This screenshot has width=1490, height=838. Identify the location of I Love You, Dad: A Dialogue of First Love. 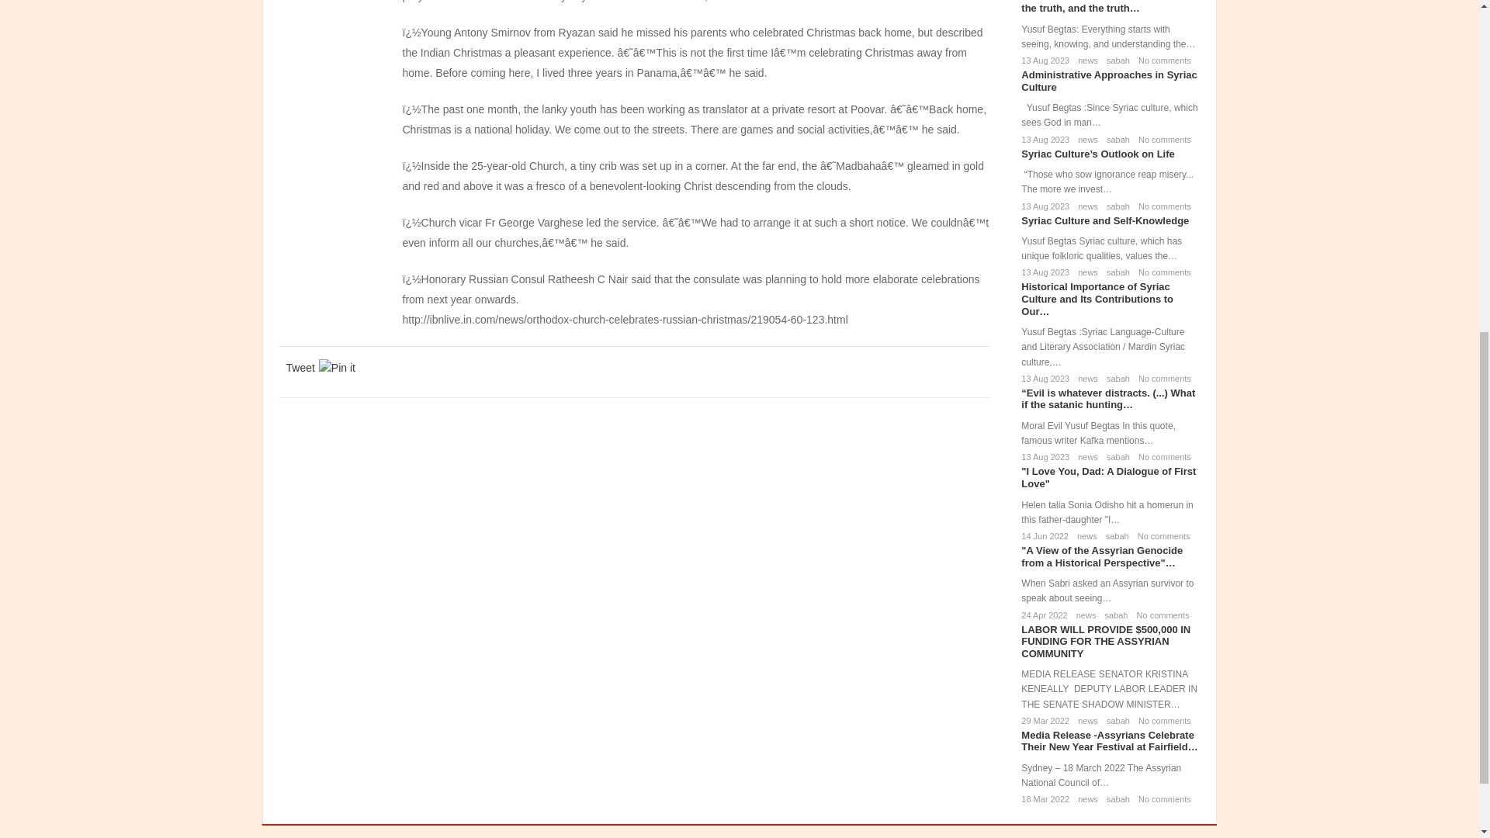
(1108, 477).